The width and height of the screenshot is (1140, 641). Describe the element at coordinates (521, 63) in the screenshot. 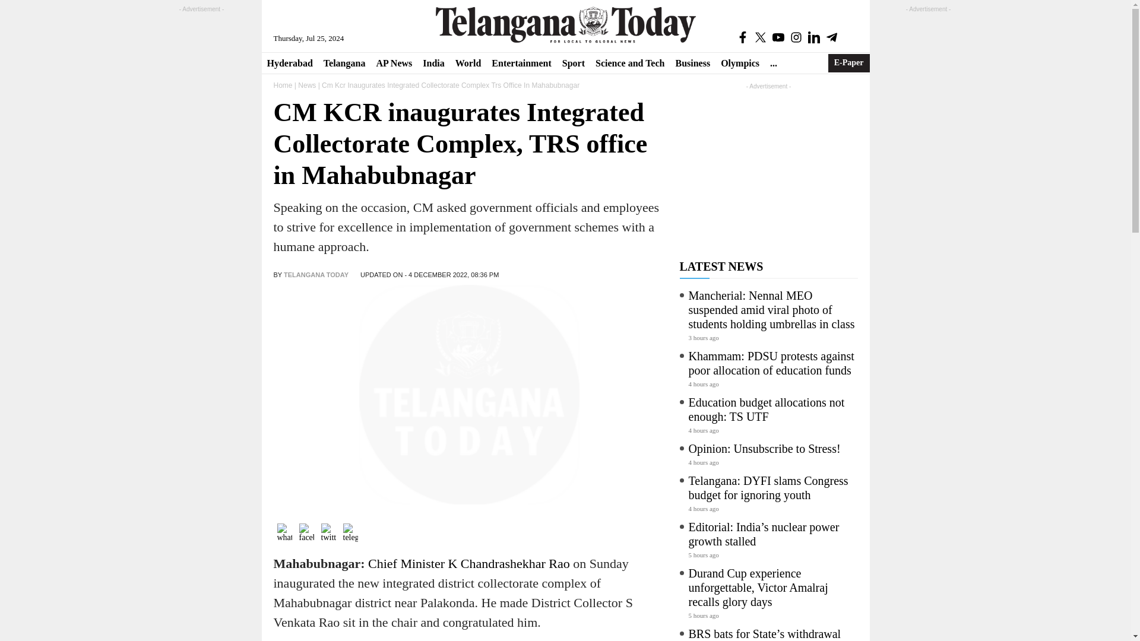

I see `Entertainment` at that location.